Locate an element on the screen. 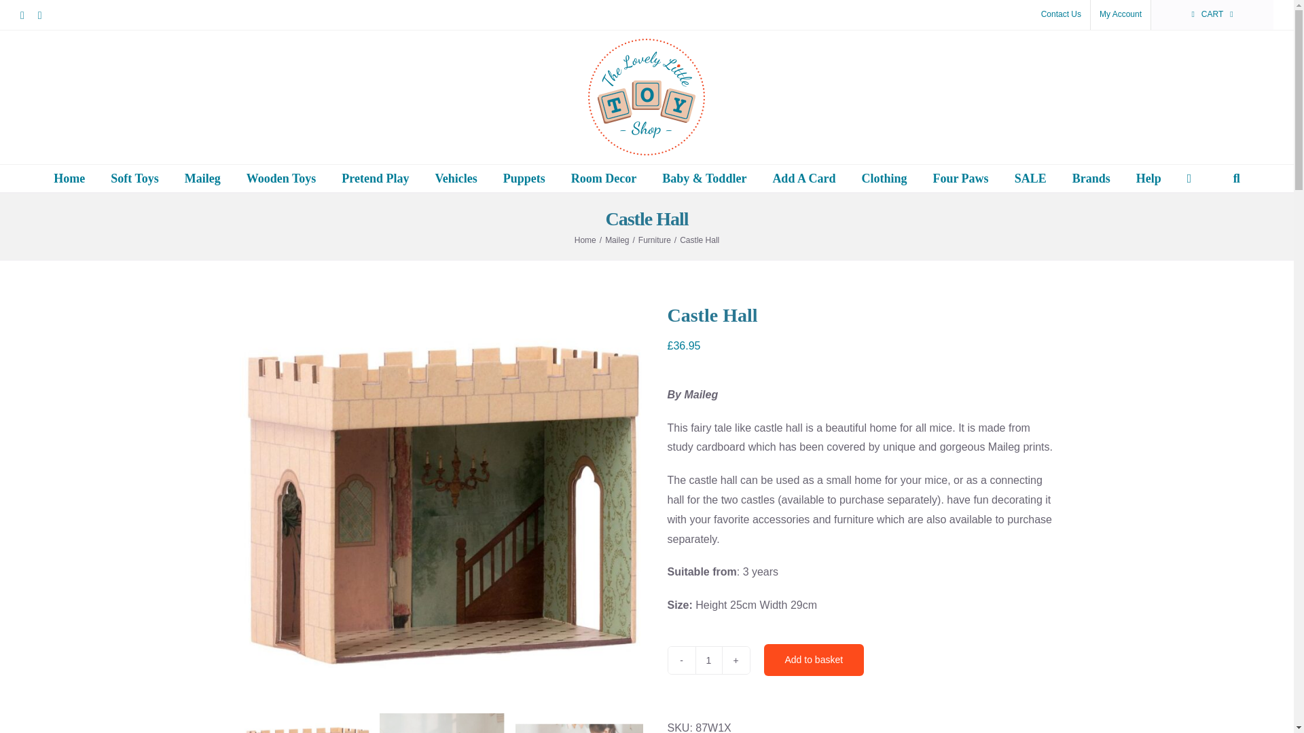 This screenshot has height=733, width=1304. Soft Toys is located at coordinates (134, 178).